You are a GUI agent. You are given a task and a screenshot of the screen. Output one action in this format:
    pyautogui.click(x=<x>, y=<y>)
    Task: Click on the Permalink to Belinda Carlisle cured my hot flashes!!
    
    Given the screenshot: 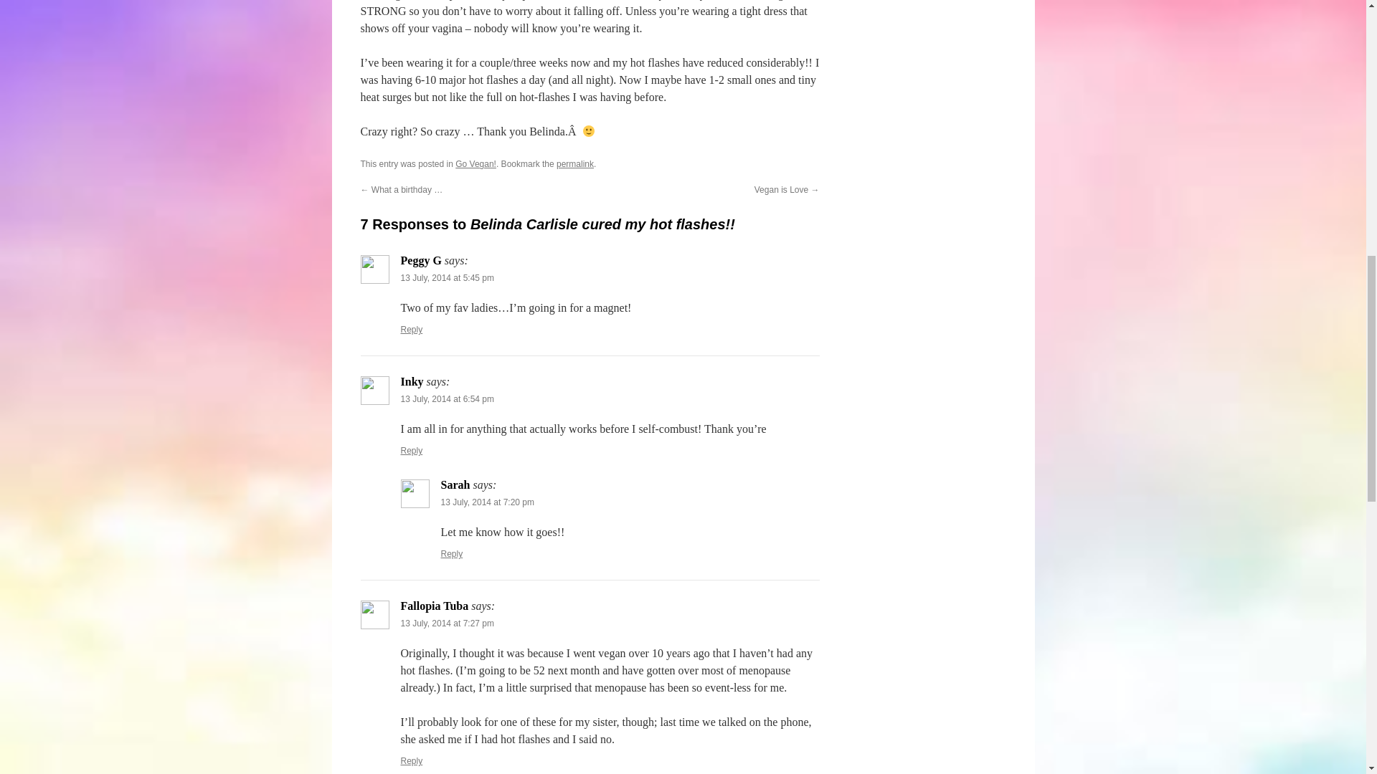 What is the action you would take?
    pyautogui.click(x=574, y=164)
    